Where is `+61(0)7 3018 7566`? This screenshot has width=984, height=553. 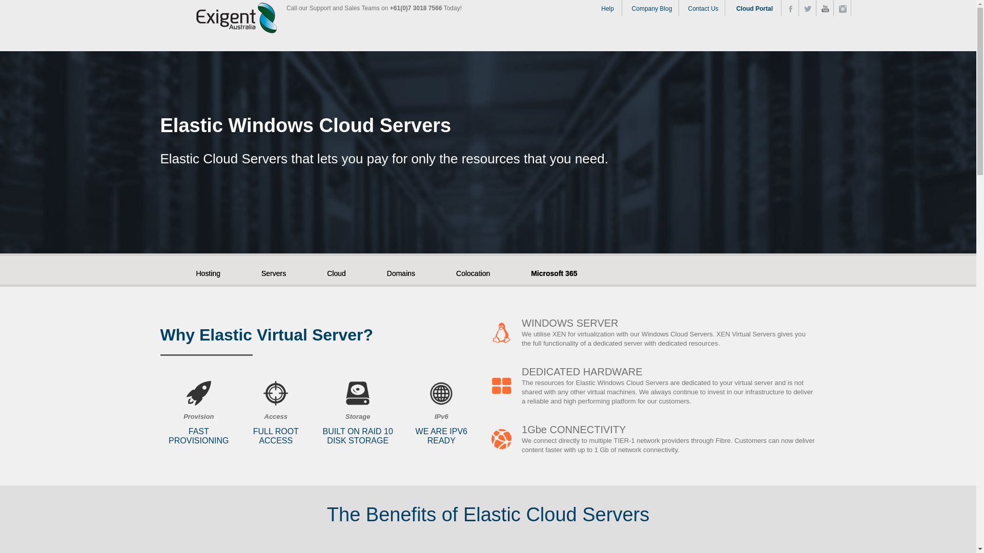
+61(0)7 3018 7566 is located at coordinates (416, 8).